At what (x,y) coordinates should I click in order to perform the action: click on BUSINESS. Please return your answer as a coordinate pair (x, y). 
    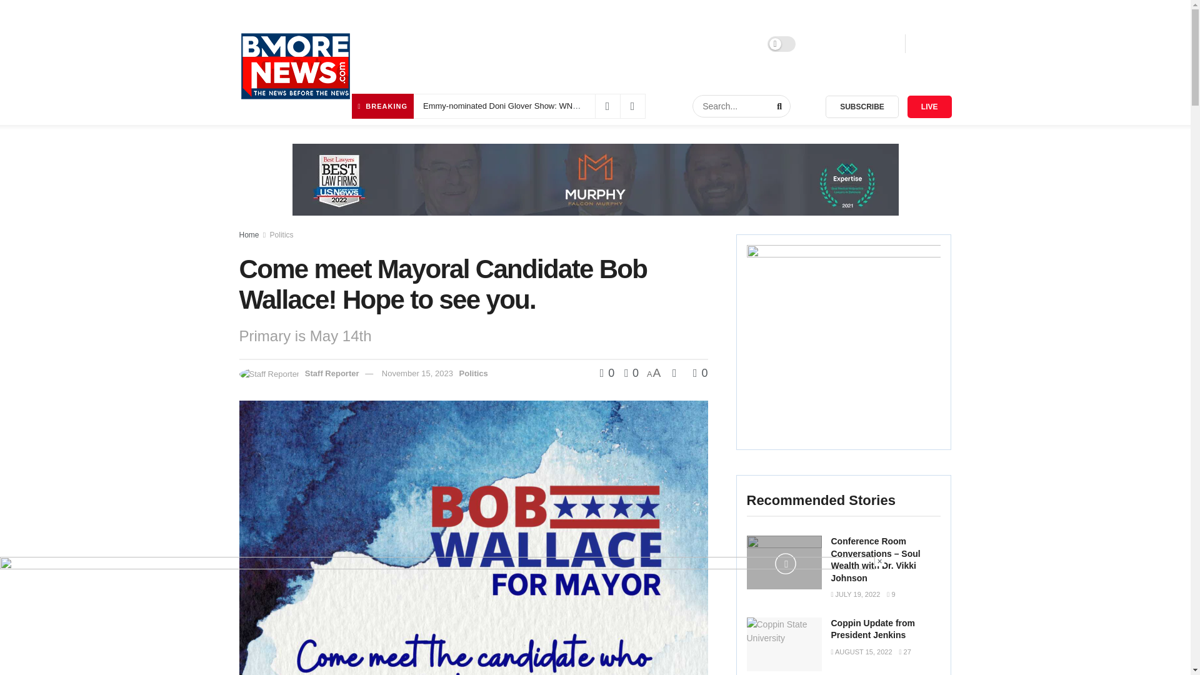
    Looking at the image, I should click on (582, 44).